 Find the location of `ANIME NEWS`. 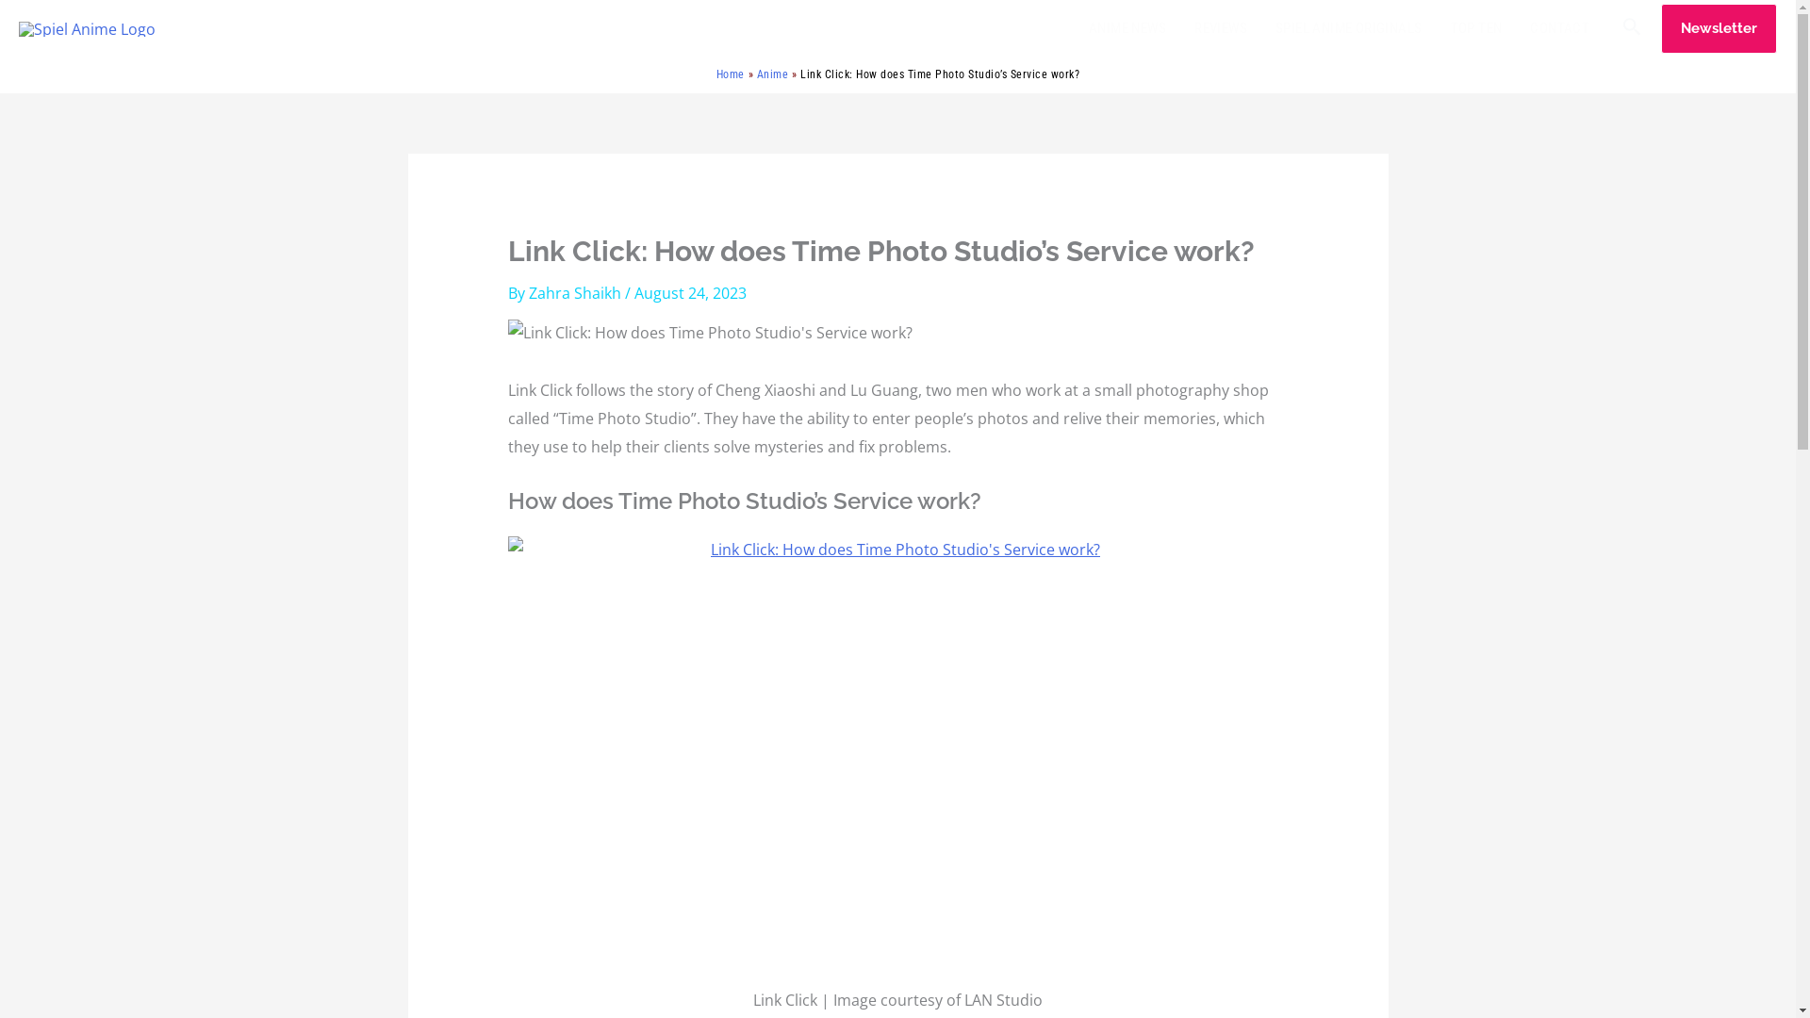

ANIME NEWS is located at coordinates (1127, 28).